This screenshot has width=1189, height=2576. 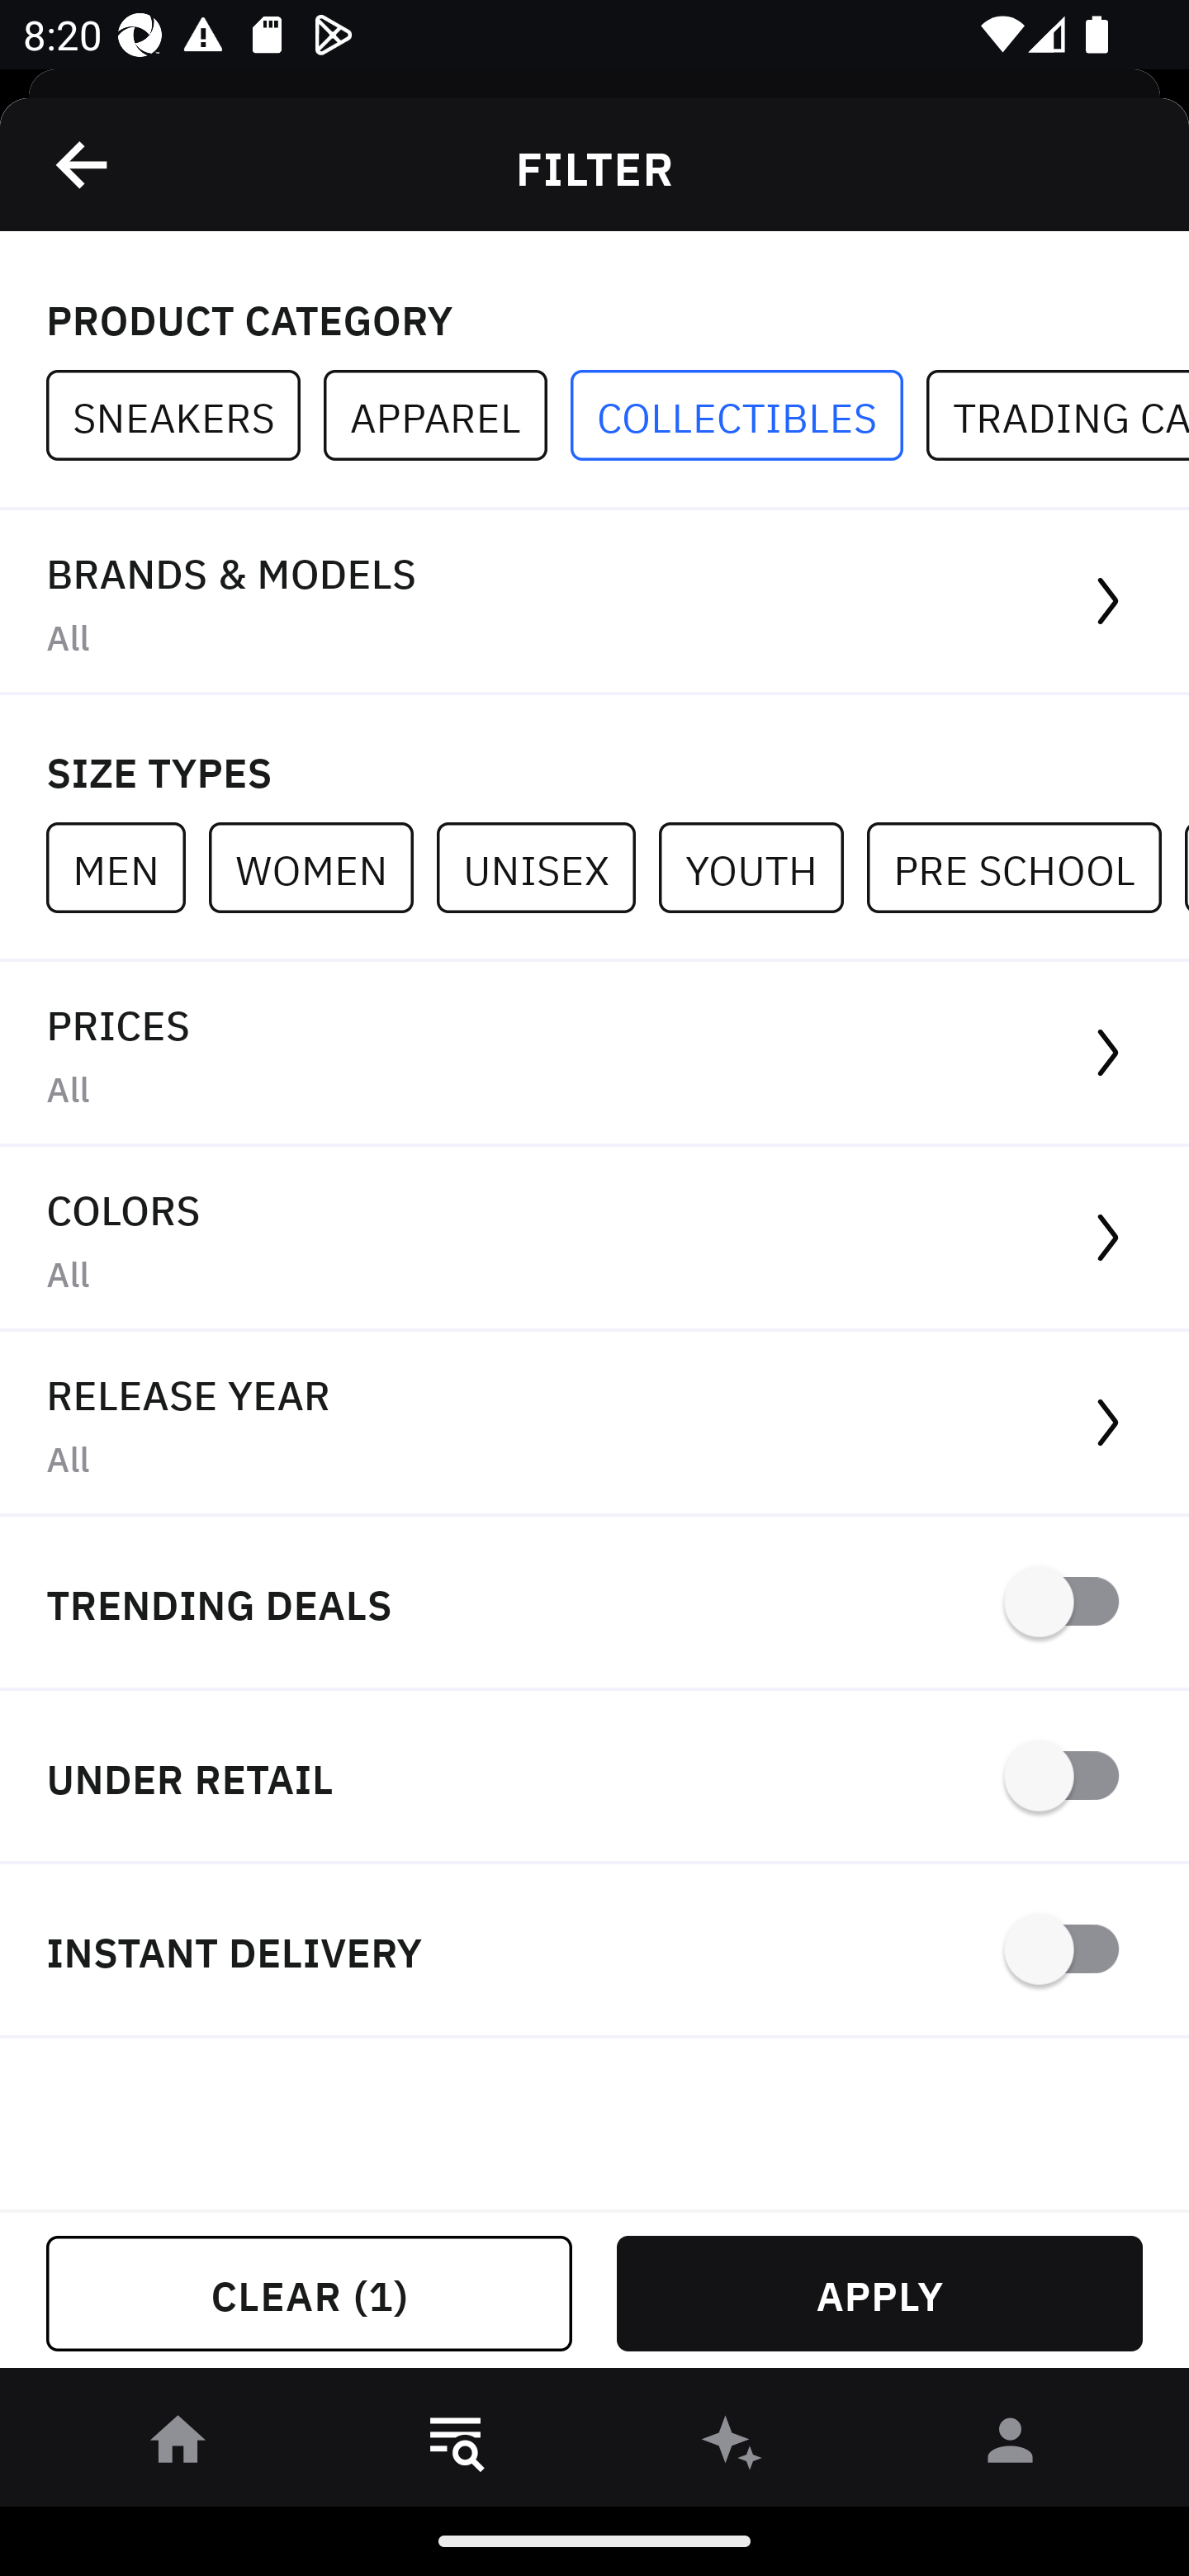 I want to click on TRADING CARDS, so click(x=1057, y=416).